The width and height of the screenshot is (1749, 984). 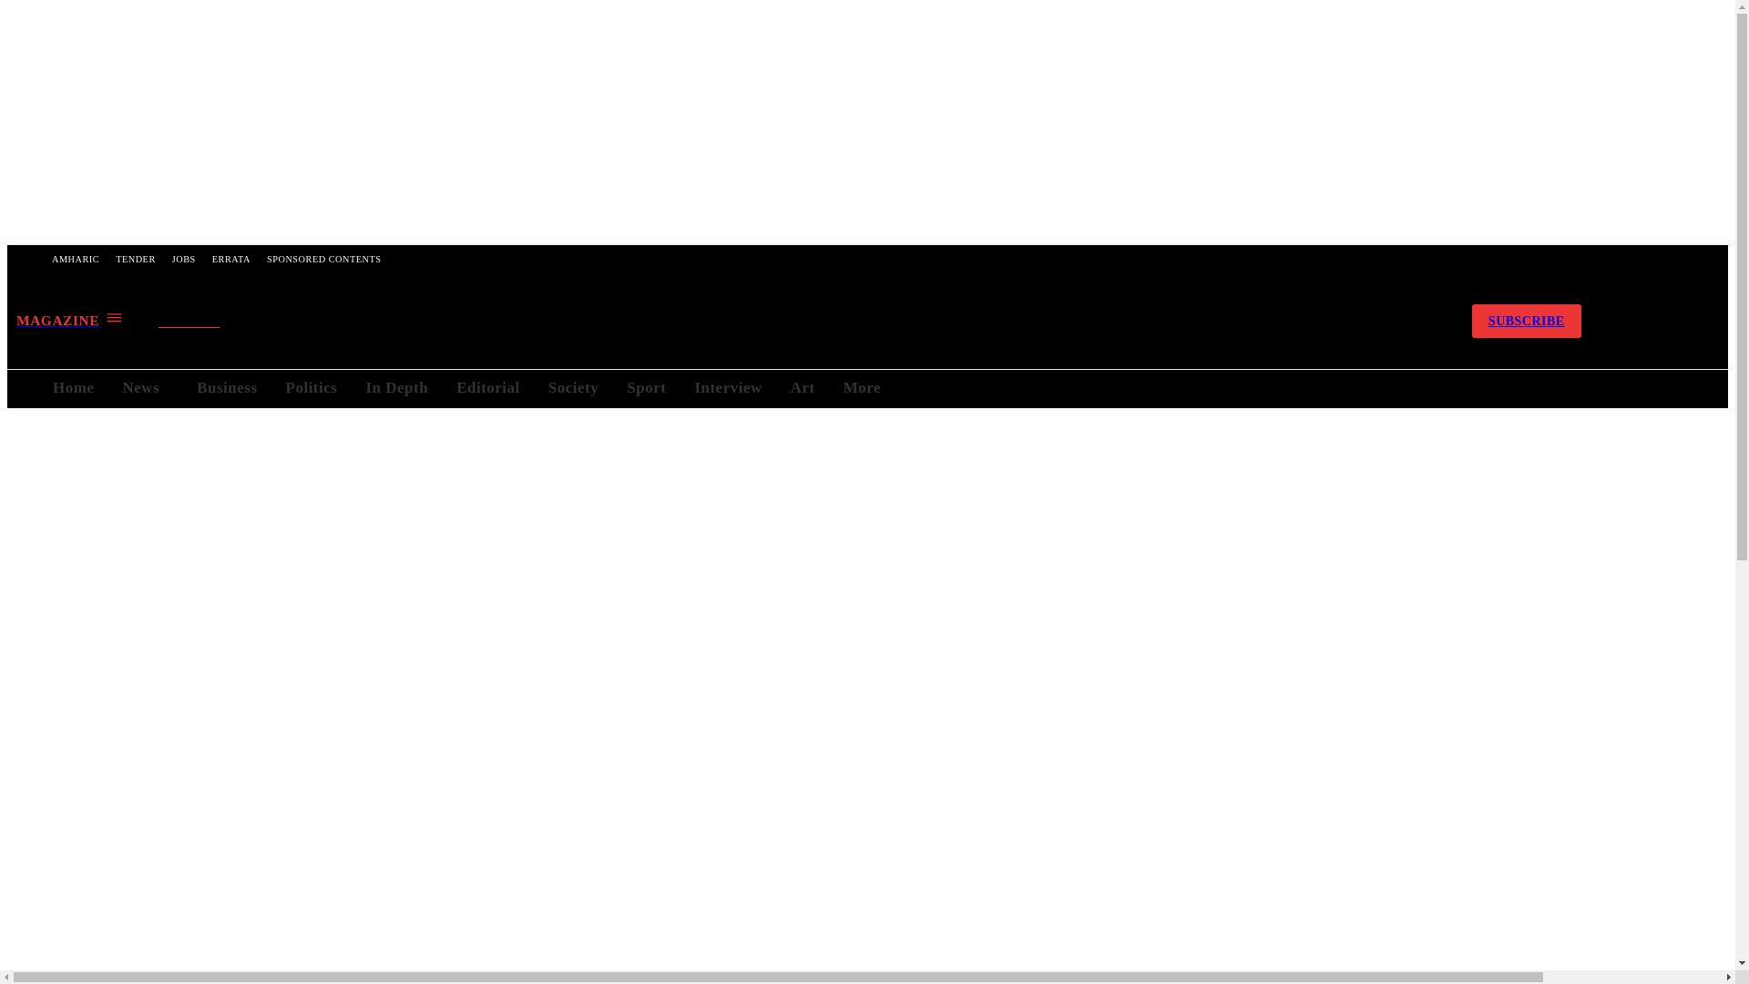 I want to click on SPONSORED CONTENTS, so click(x=323, y=259).